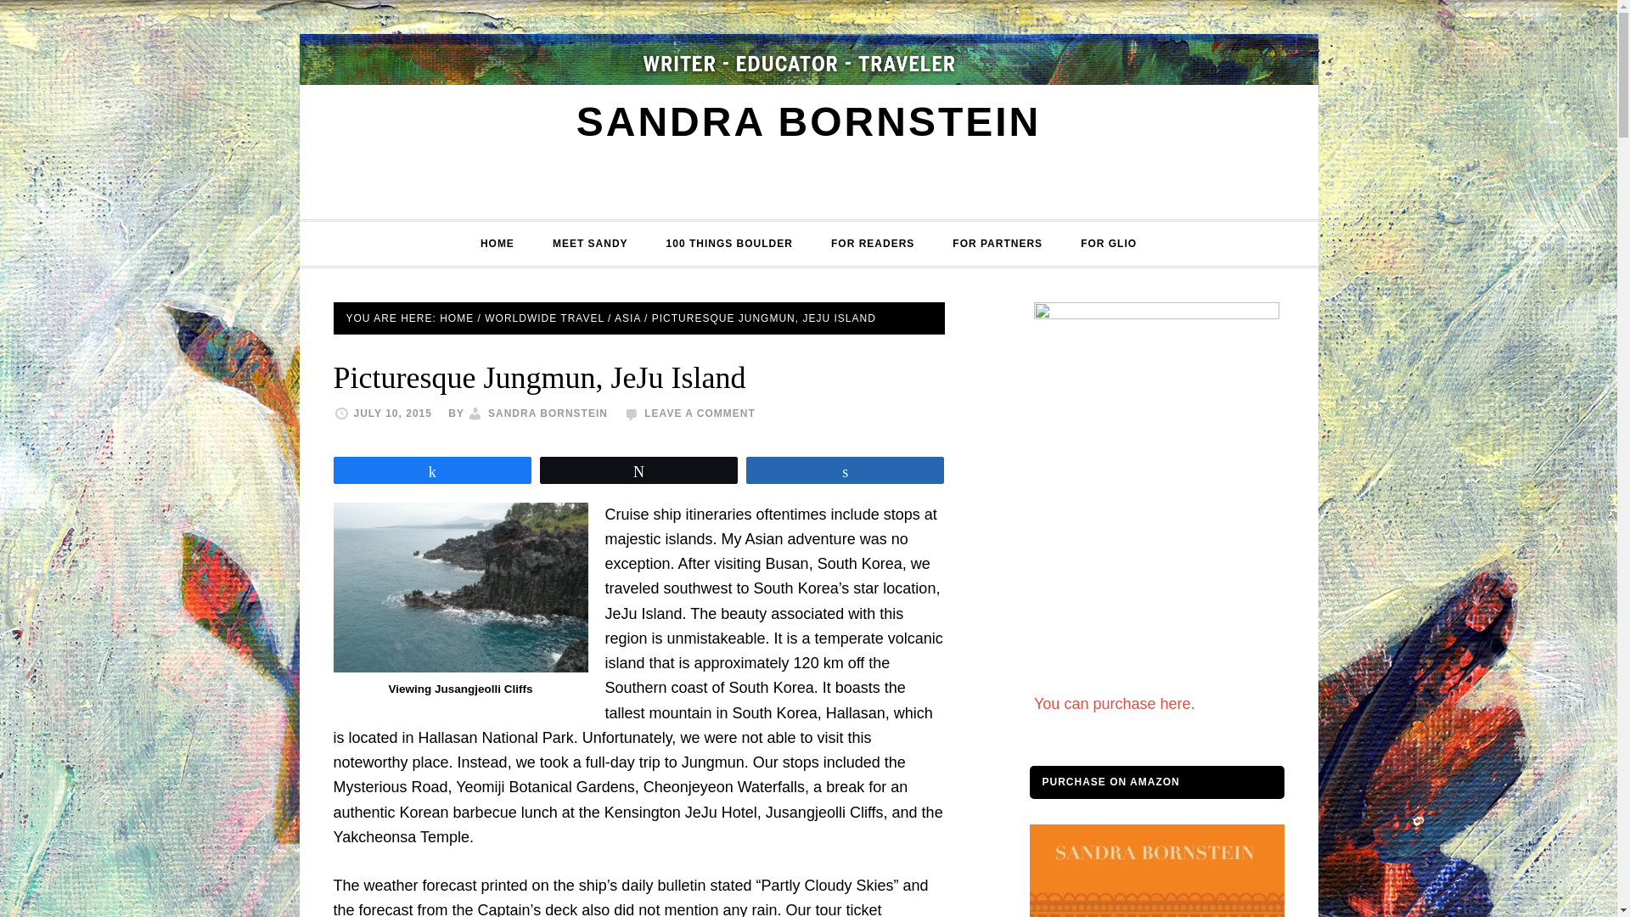  I want to click on SANDRA BORNSTEIN, so click(548, 413).